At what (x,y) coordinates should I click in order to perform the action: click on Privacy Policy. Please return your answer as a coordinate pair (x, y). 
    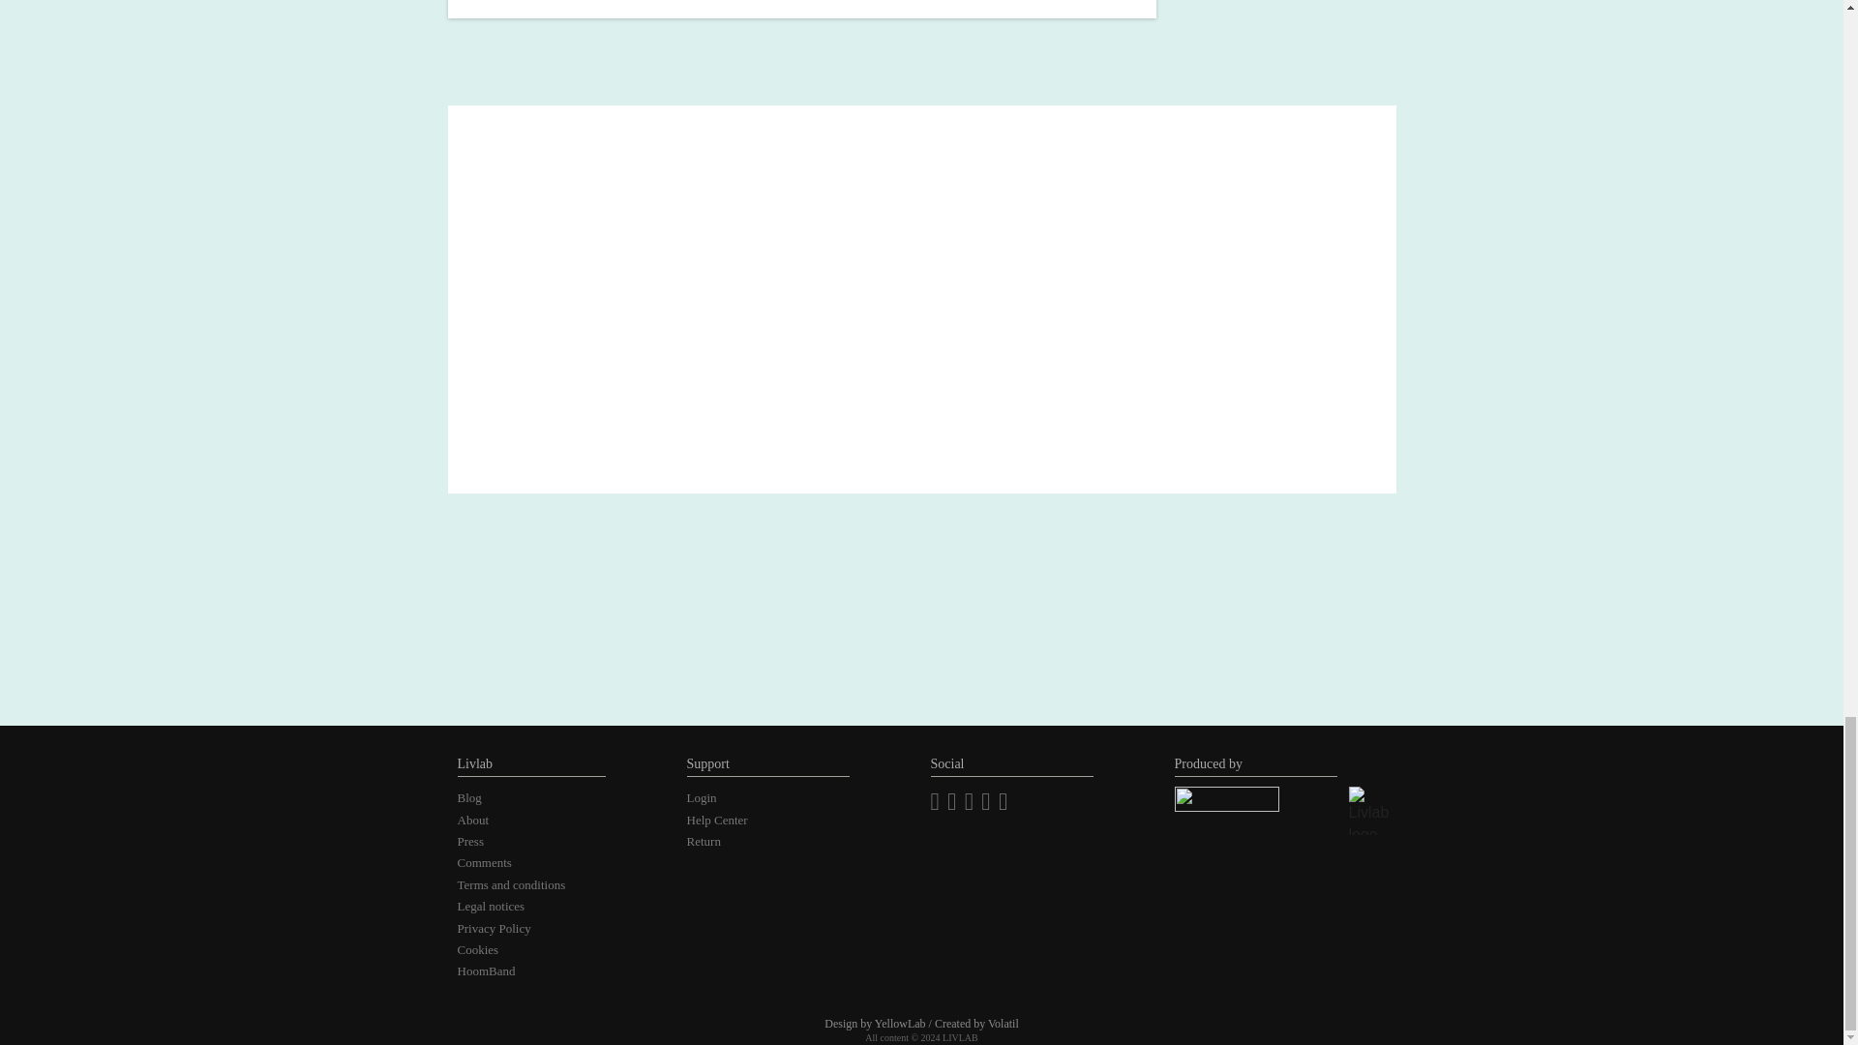
    Looking at the image, I should click on (494, 927).